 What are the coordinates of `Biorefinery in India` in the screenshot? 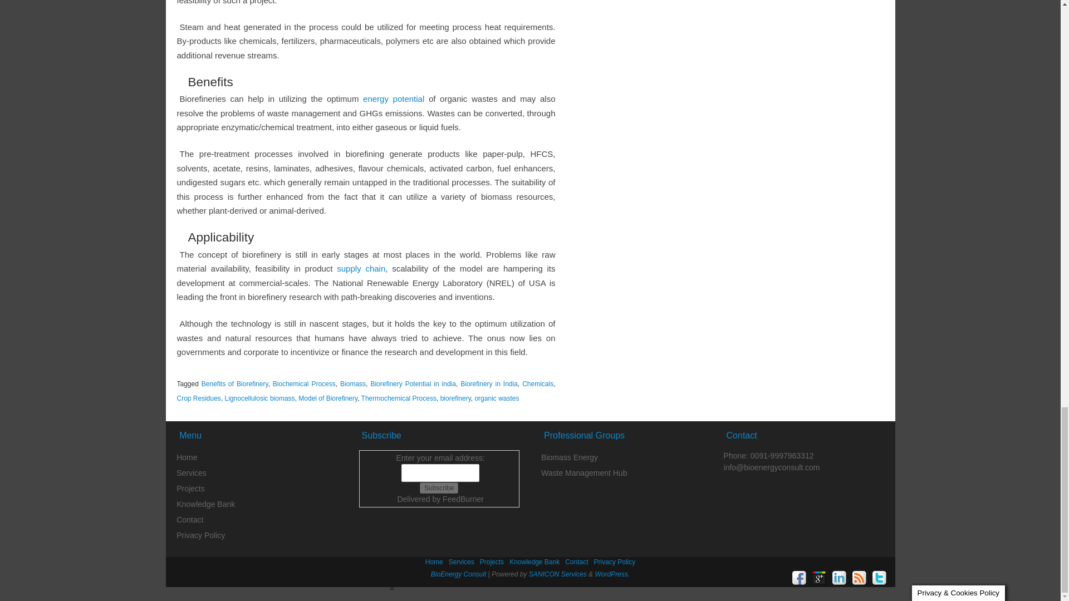 It's located at (489, 383).